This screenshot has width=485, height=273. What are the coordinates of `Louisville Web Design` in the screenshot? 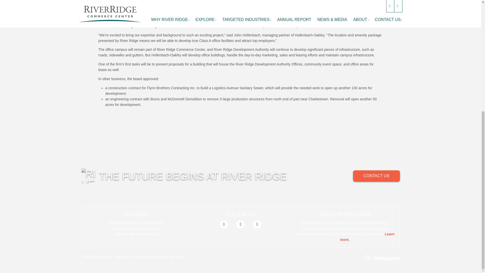 It's located at (367, 257).